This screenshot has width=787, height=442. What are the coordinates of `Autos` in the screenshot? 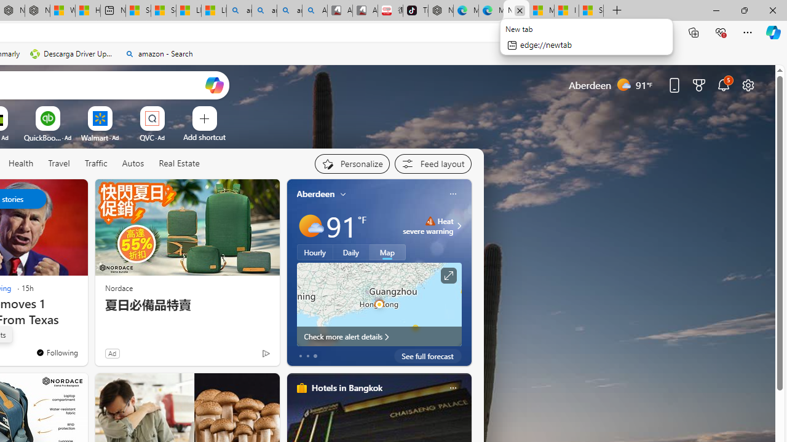 It's located at (133, 164).